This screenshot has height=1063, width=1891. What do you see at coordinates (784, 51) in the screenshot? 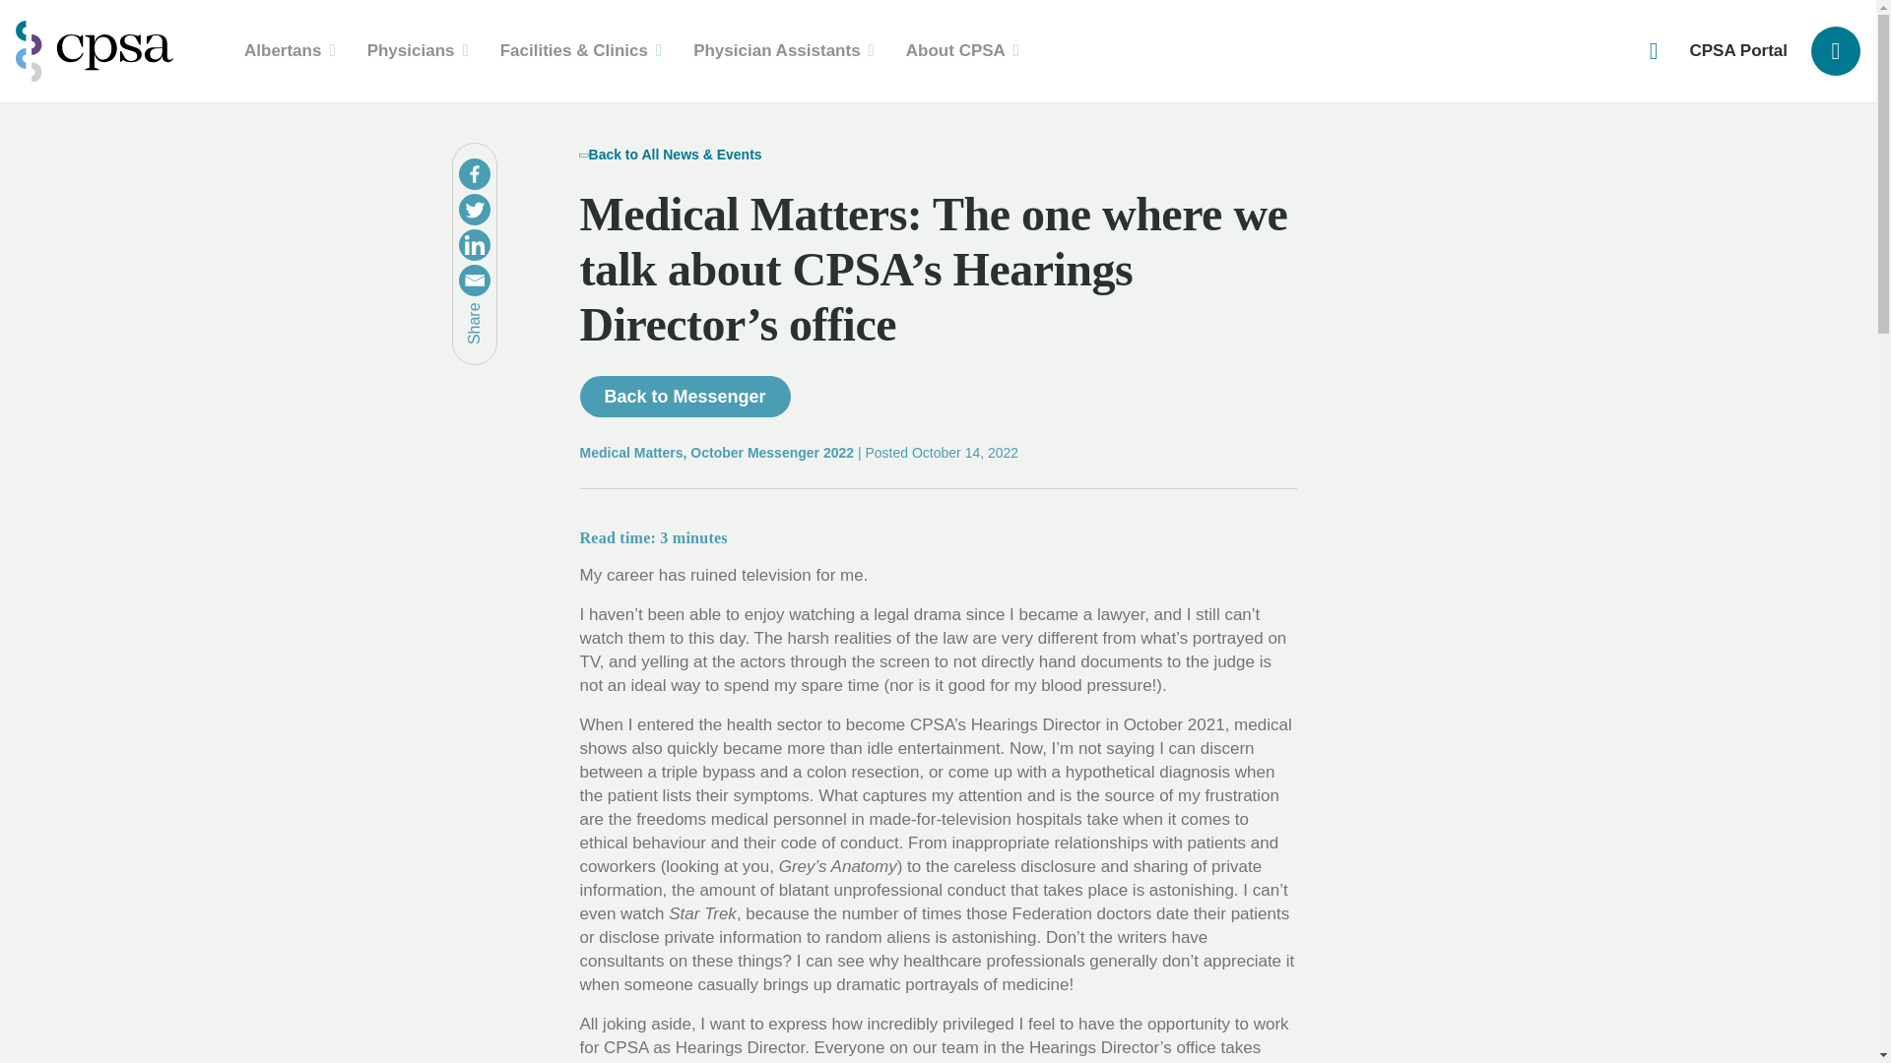
I see `Physician Assistants` at bounding box center [784, 51].